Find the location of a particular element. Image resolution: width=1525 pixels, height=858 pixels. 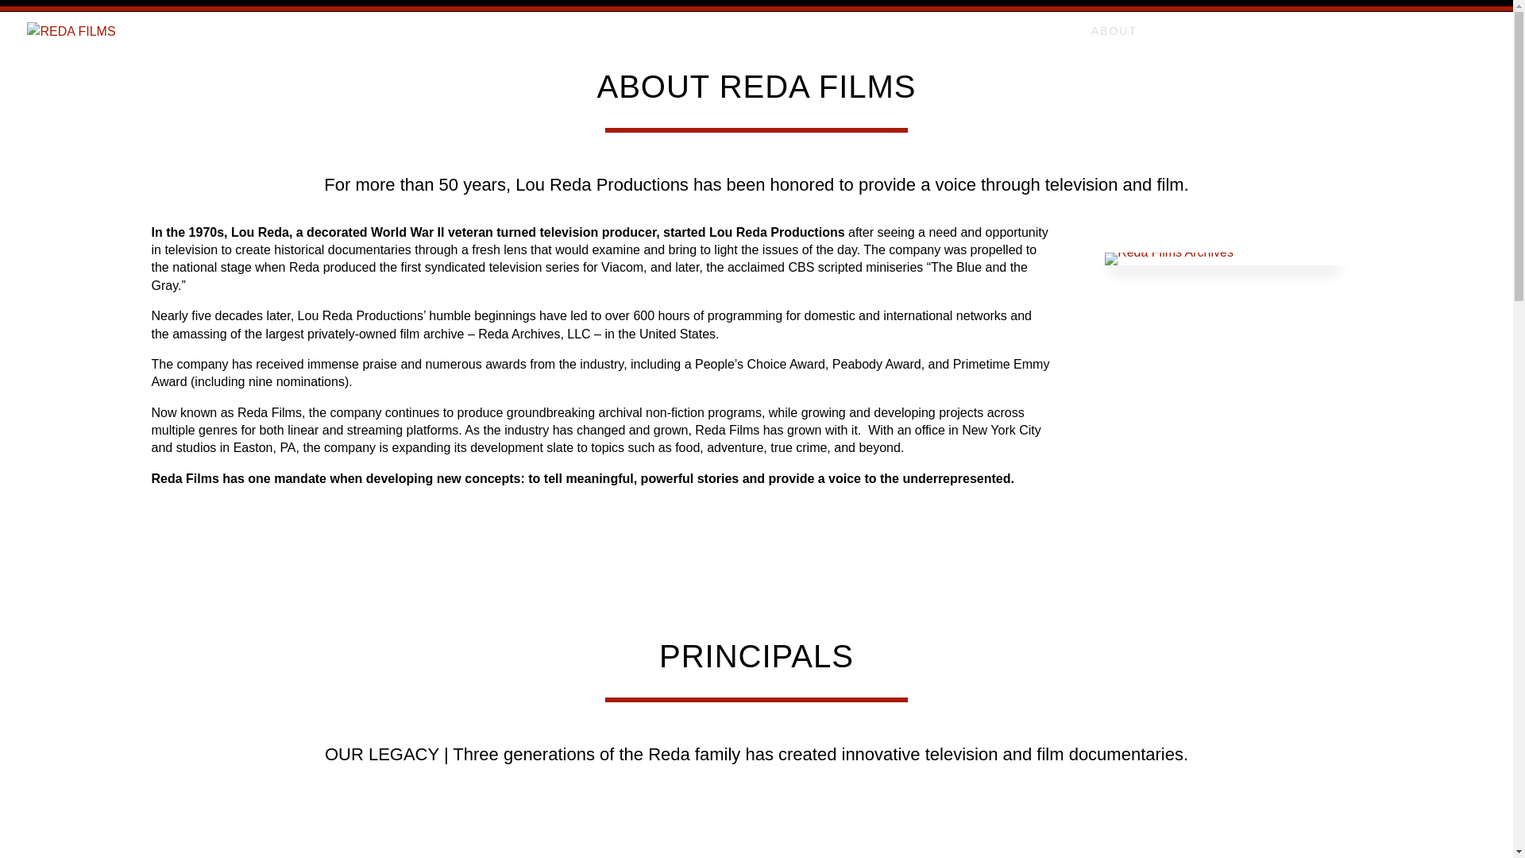

Reda Films Archives is located at coordinates (1169, 252).